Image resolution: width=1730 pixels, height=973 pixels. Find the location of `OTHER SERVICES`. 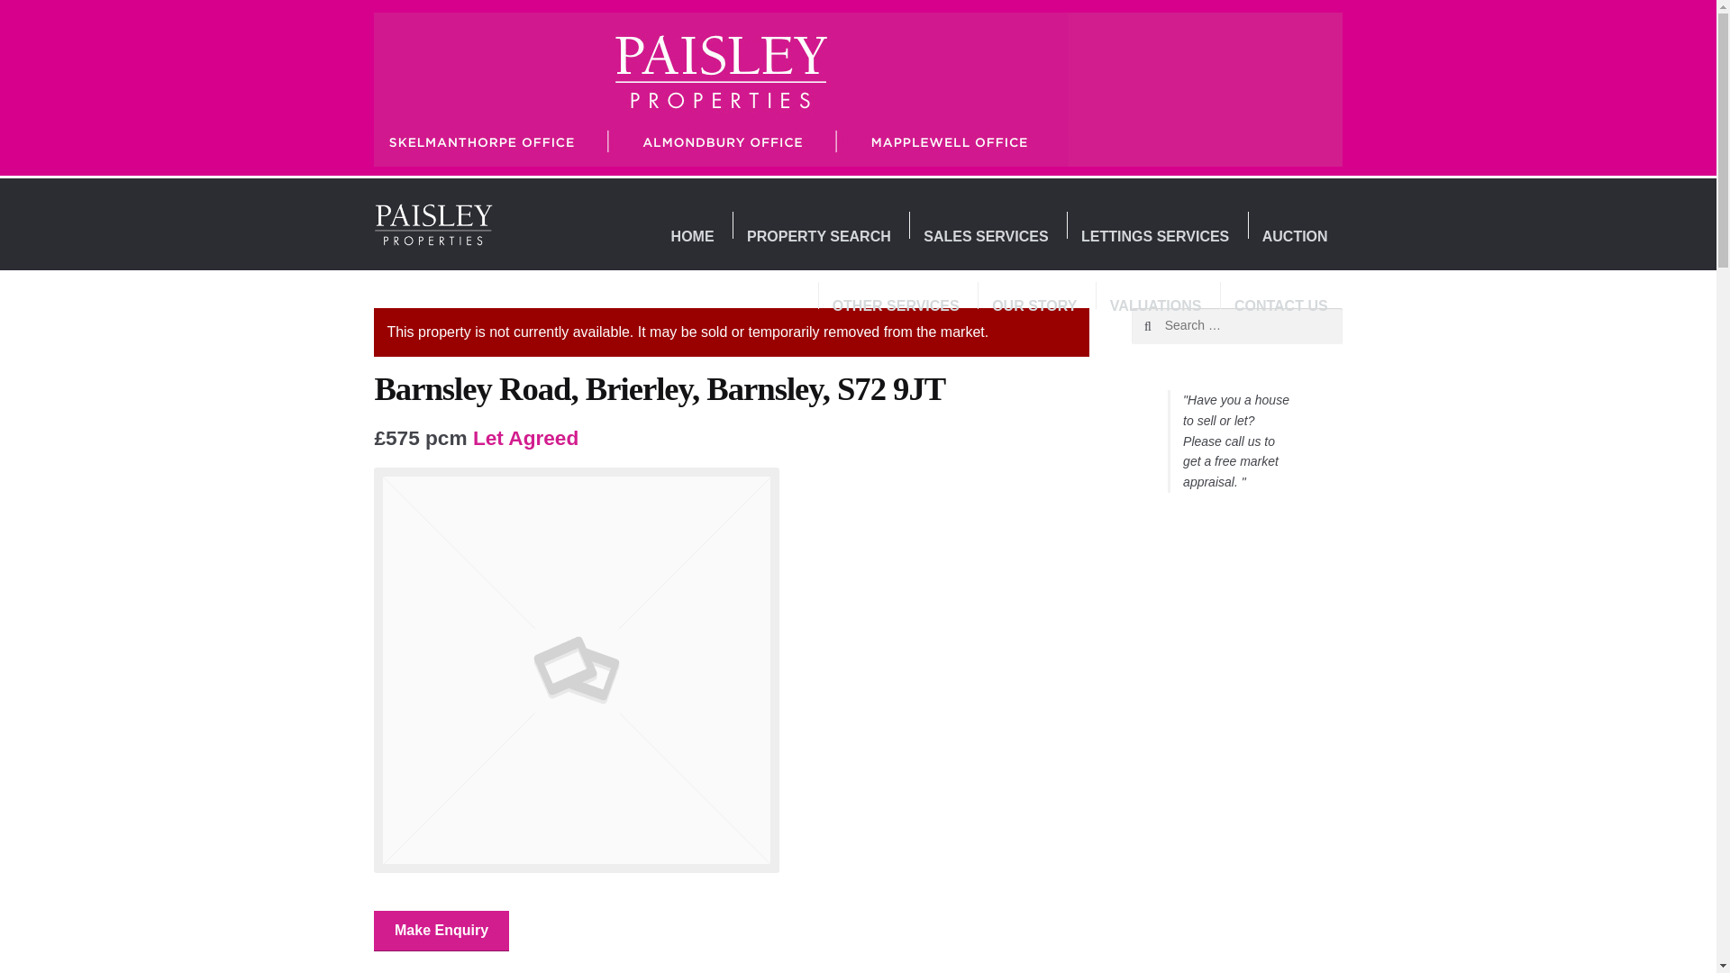

OTHER SERVICES is located at coordinates (896, 307).